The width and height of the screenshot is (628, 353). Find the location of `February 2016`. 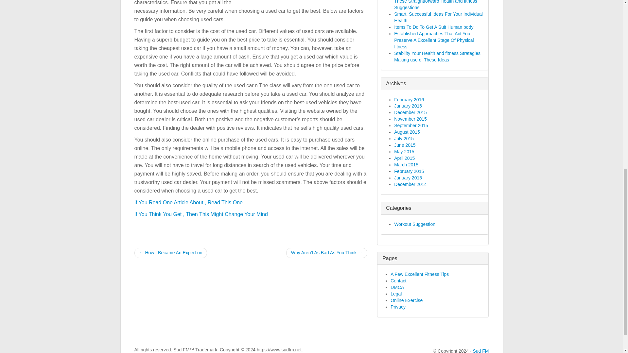

February 2016 is located at coordinates (409, 100).